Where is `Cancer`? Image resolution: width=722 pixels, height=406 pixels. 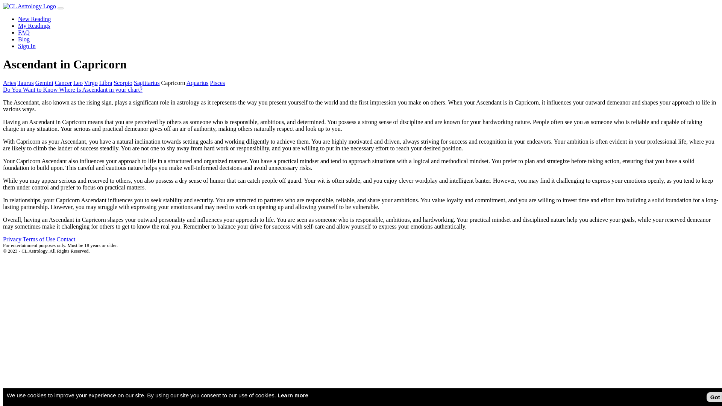 Cancer is located at coordinates (63, 83).